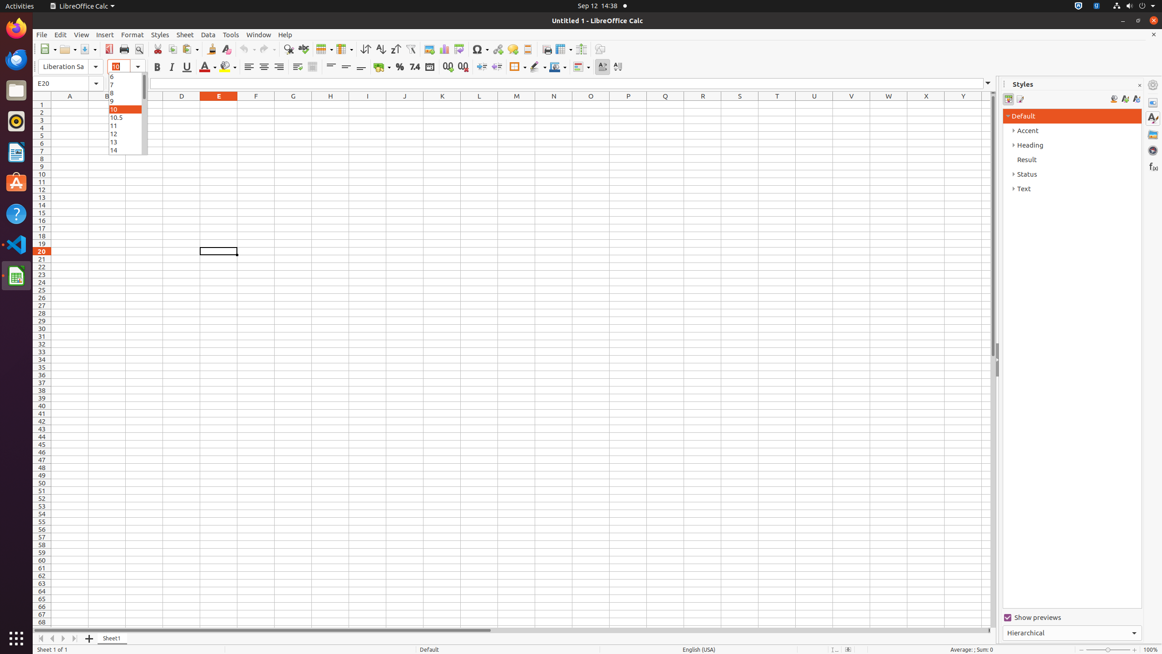 The image size is (1162, 654). What do you see at coordinates (1153, 134) in the screenshot?
I see `Gallery` at bounding box center [1153, 134].